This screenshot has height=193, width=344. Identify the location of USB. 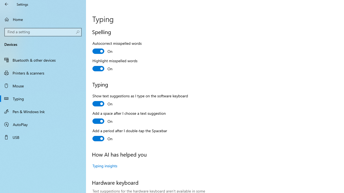
(43, 137).